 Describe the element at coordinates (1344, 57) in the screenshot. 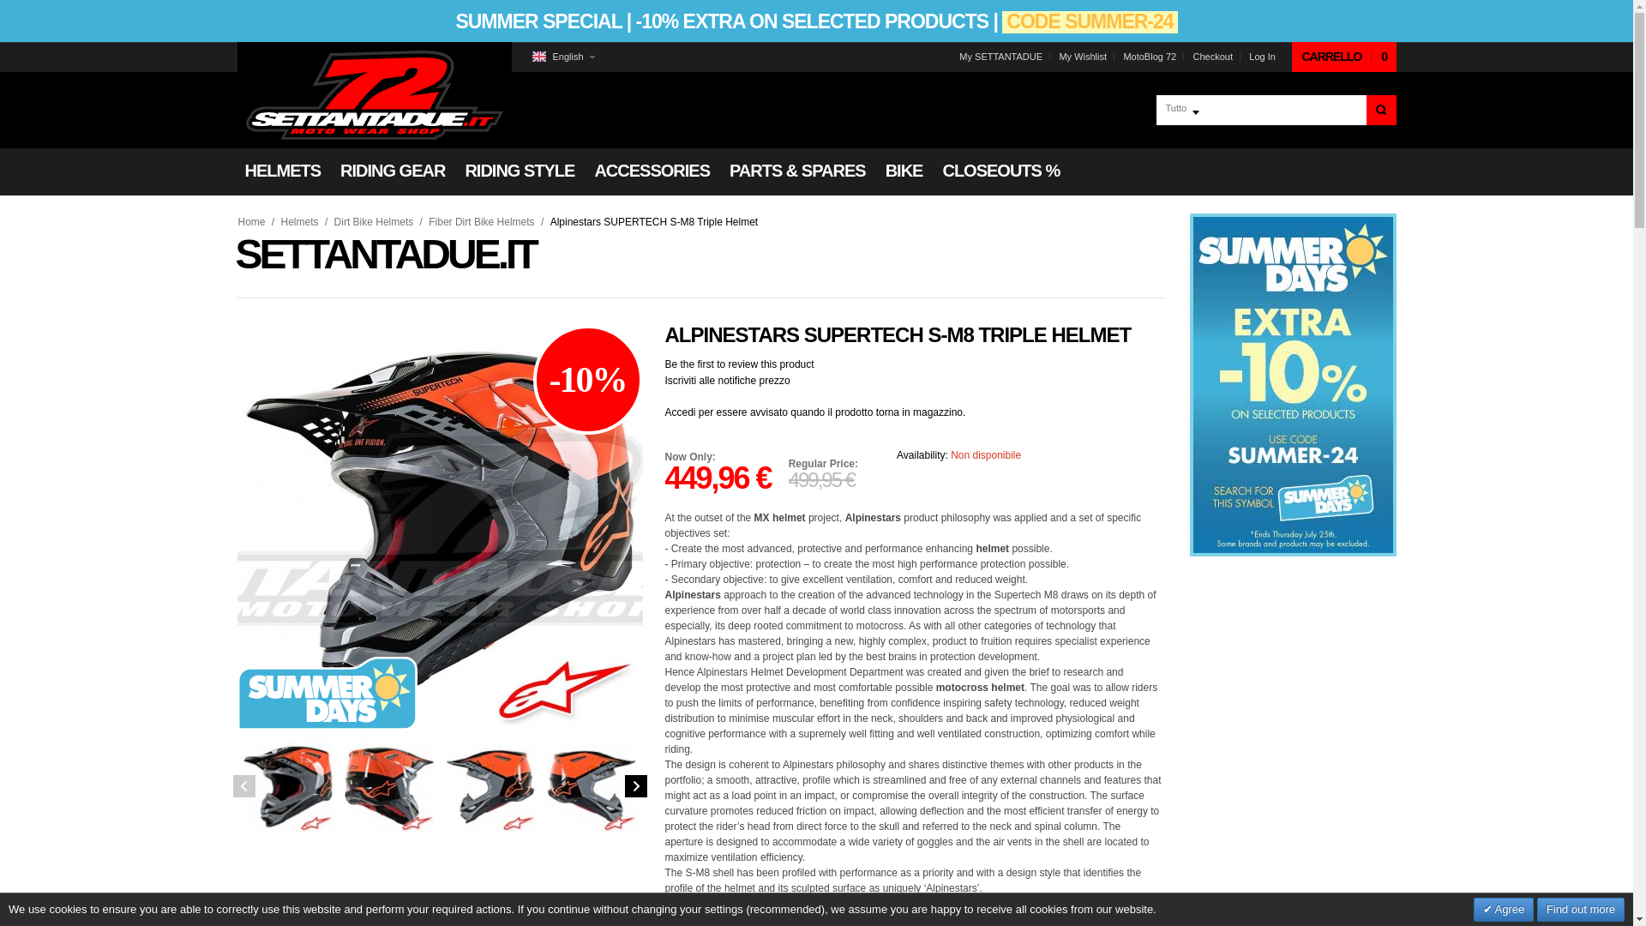

I see `CARRELLO0` at that location.